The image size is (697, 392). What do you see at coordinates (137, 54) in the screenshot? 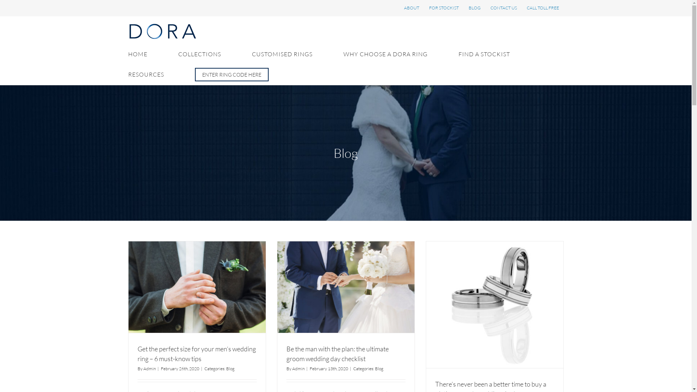
I see `HOME` at bounding box center [137, 54].